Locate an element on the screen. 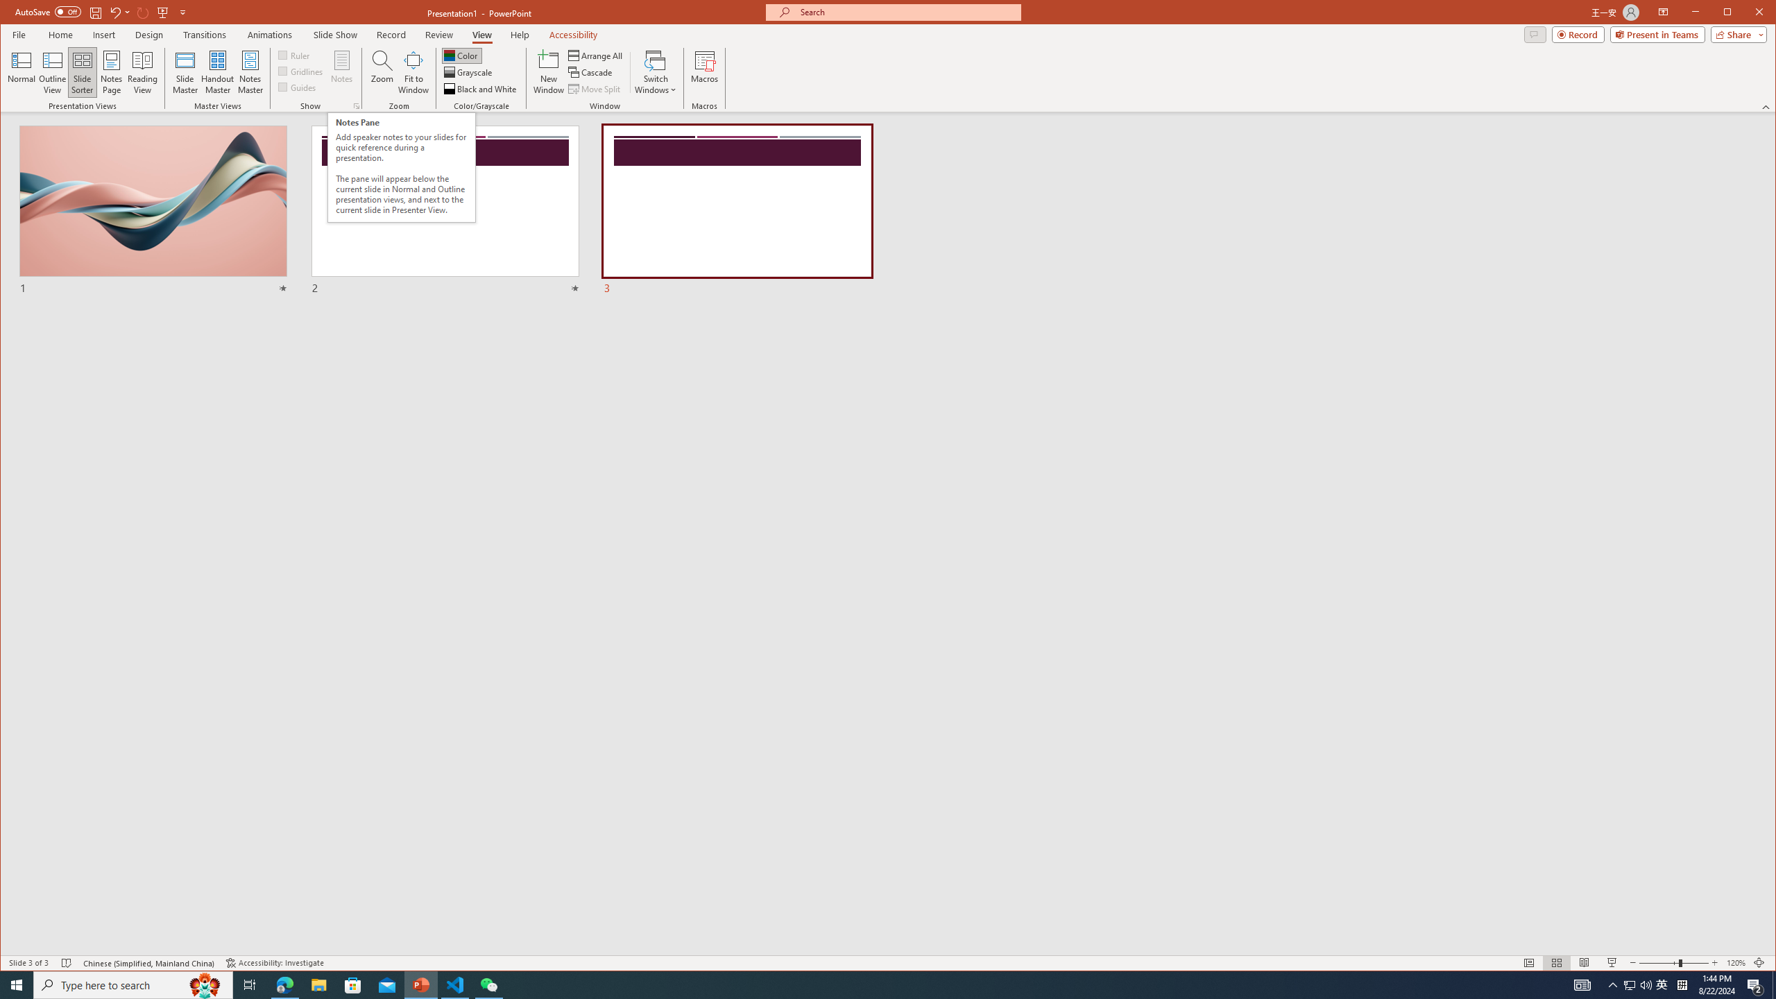  File Explorer is located at coordinates (318, 985).